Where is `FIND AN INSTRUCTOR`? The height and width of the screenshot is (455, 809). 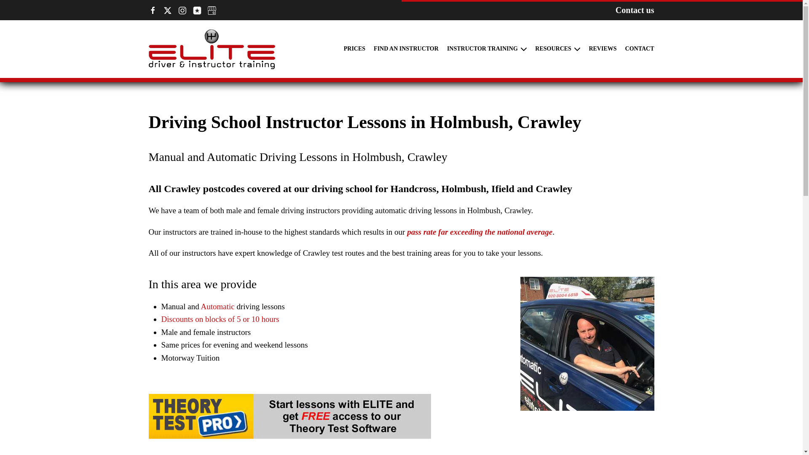 FIND AN INSTRUCTOR is located at coordinates (406, 49).